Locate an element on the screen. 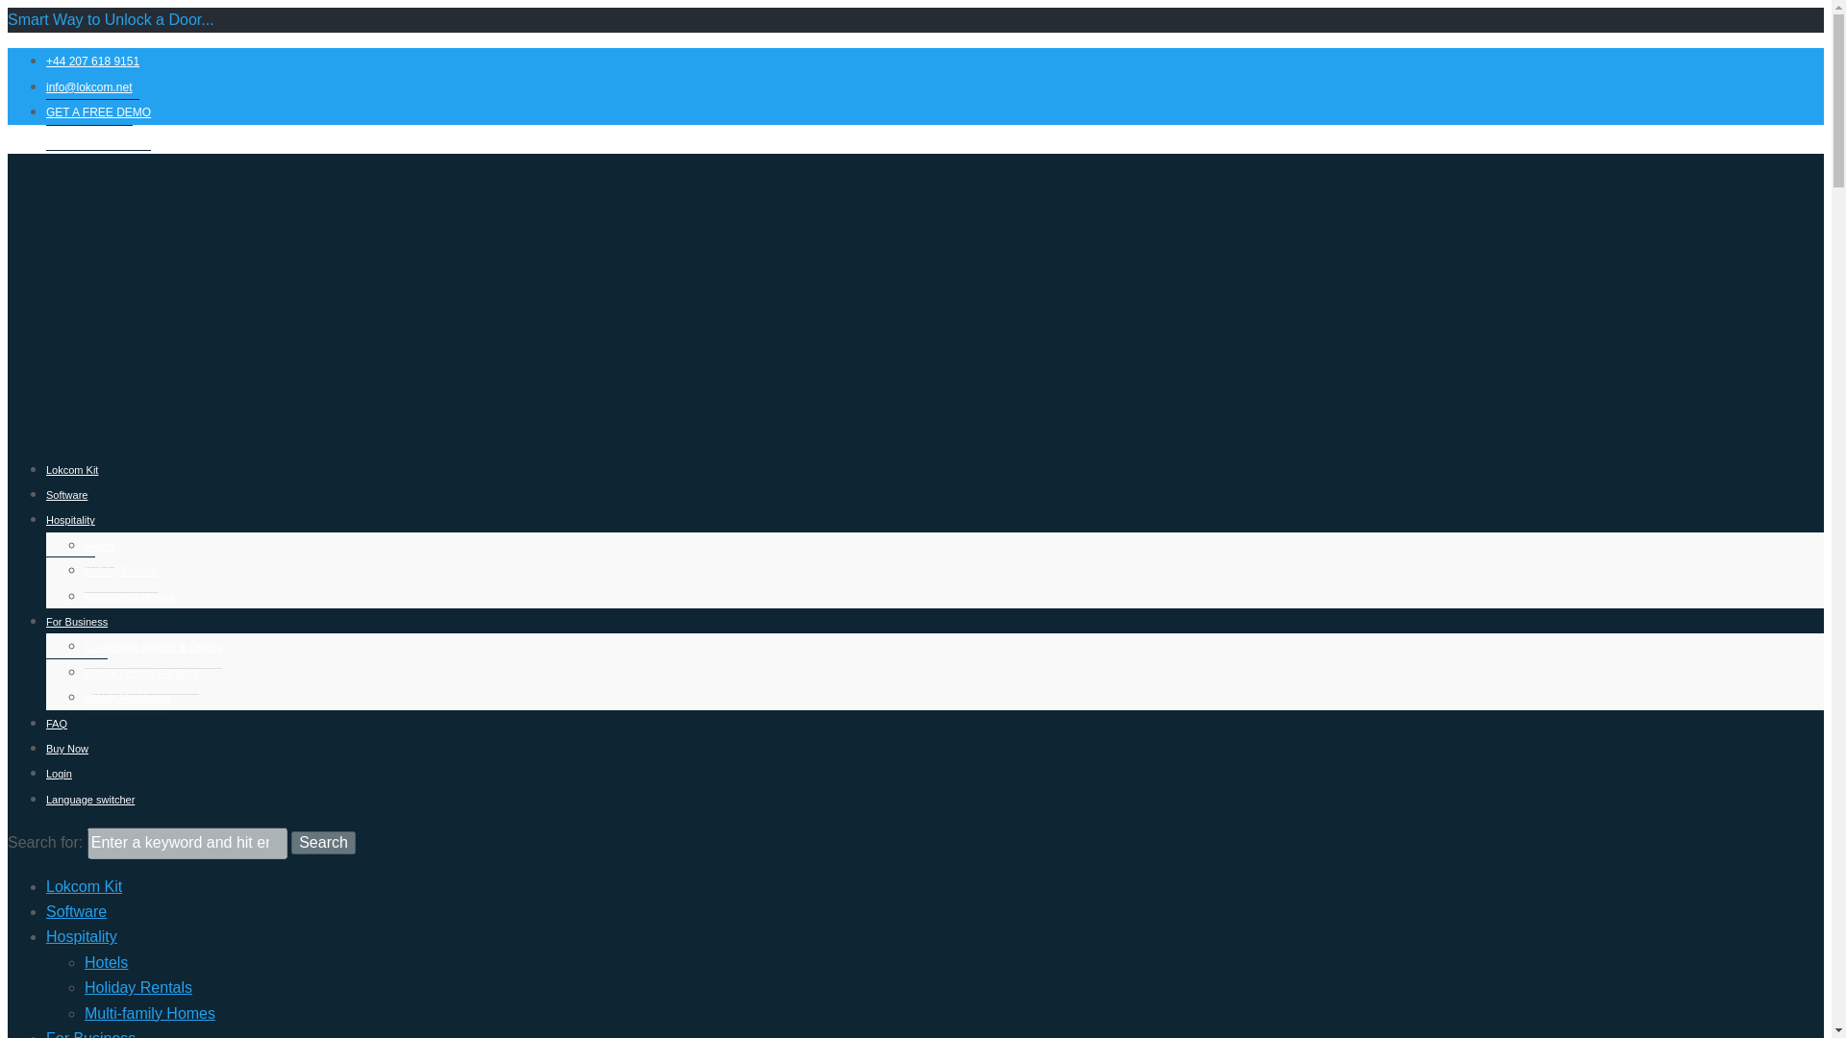 The height and width of the screenshot is (1038, 1846). GET A FREE DEMO is located at coordinates (98, 111).